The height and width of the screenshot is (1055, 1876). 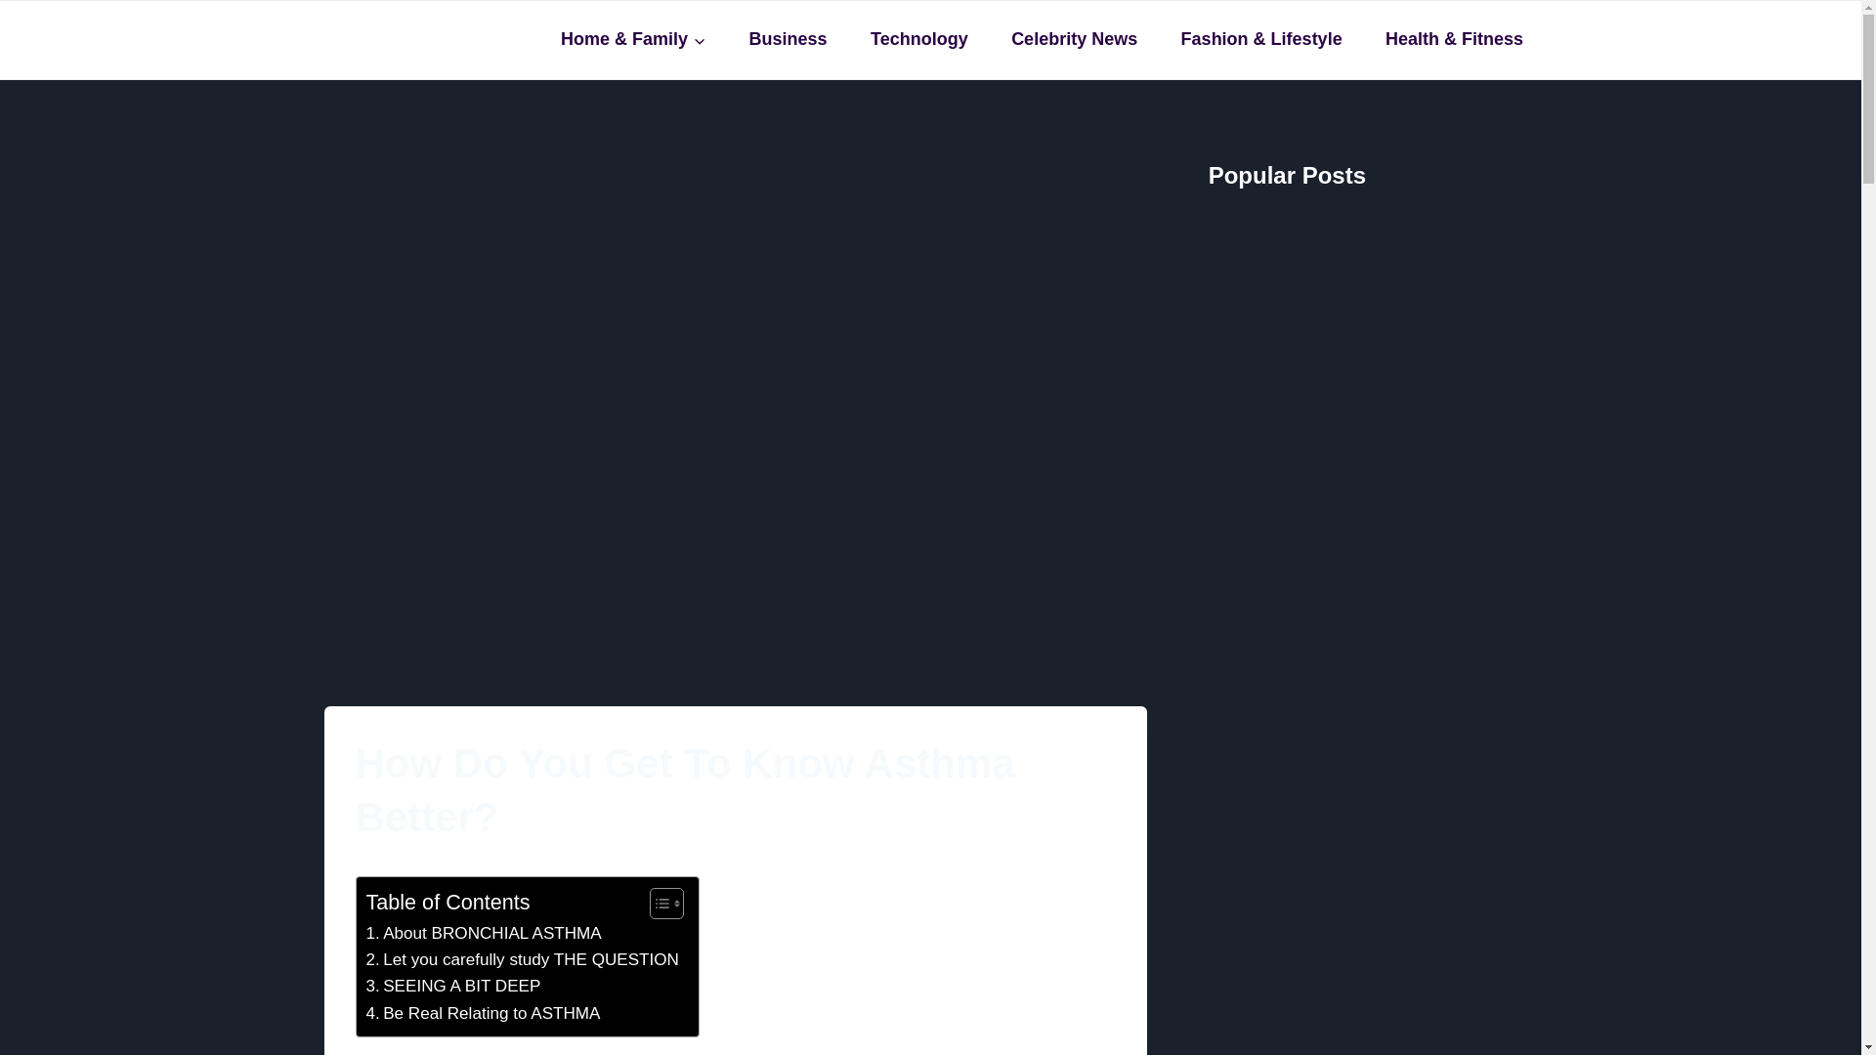 I want to click on About BRONCHIAL ASTHMA, so click(x=483, y=932).